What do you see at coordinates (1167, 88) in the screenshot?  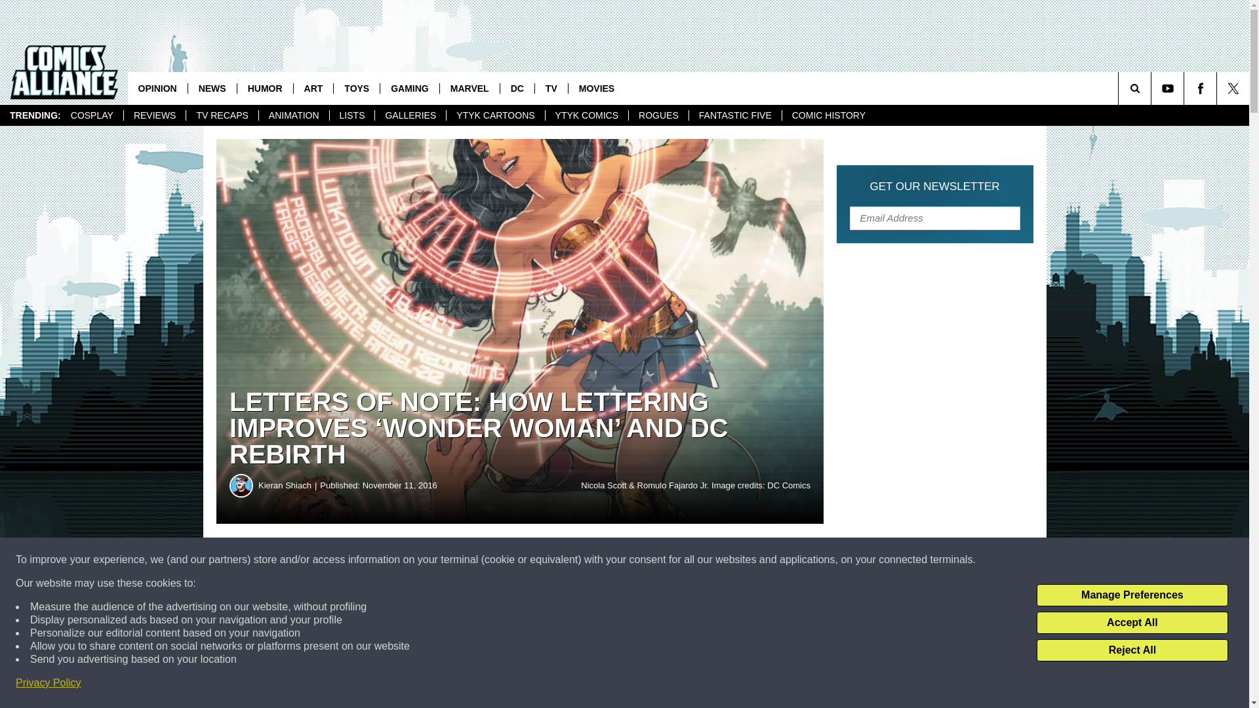 I see `Visit us on Youtube` at bounding box center [1167, 88].